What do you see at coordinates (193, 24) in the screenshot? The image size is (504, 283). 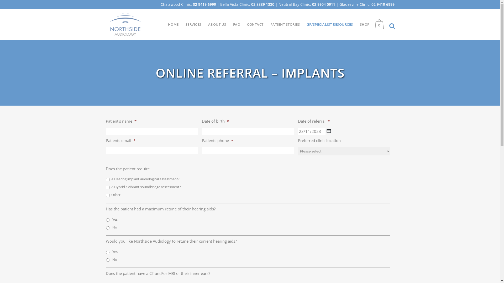 I see `SERVICES` at bounding box center [193, 24].